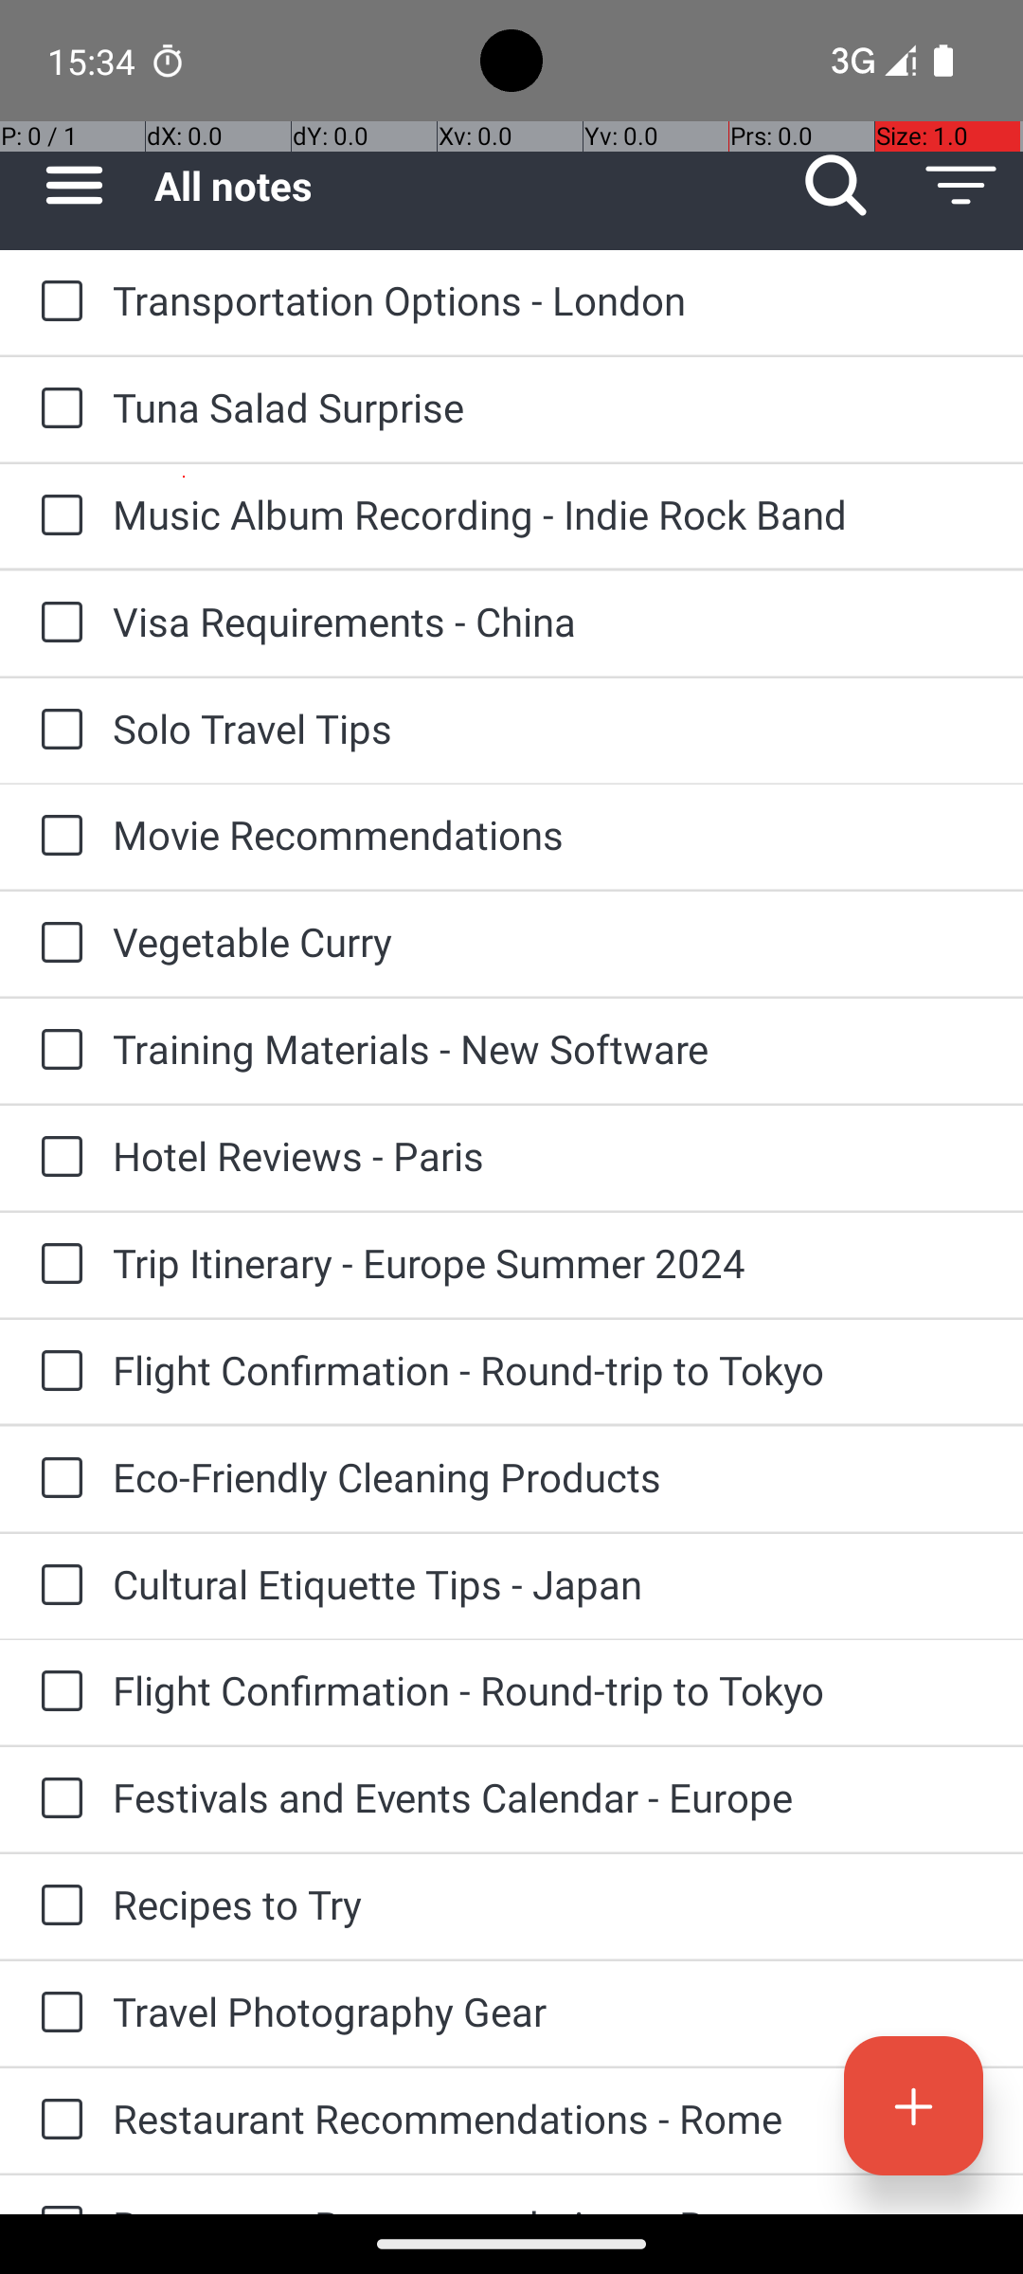 The height and width of the screenshot is (2274, 1023). Describe the element at coordinates (549, 621) in the screenshot. I see `Visa Requirements - China` at that location.